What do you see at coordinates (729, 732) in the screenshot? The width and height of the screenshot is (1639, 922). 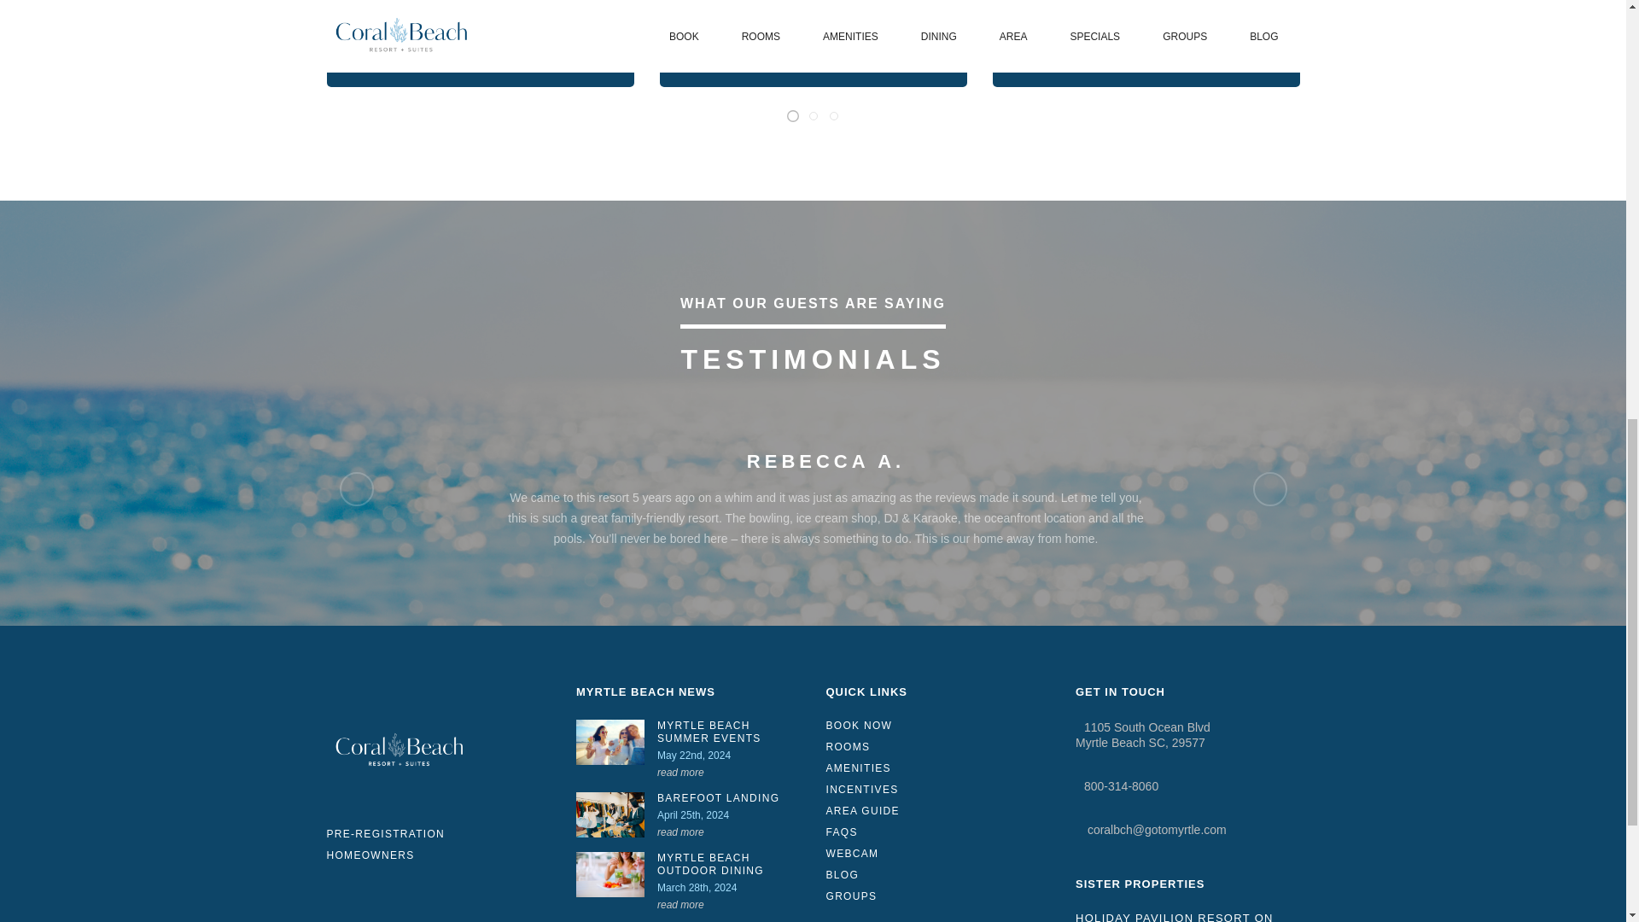 I see `MYRTLE BEACH SUMMER EVENTS` at bounding box center [729, 732].